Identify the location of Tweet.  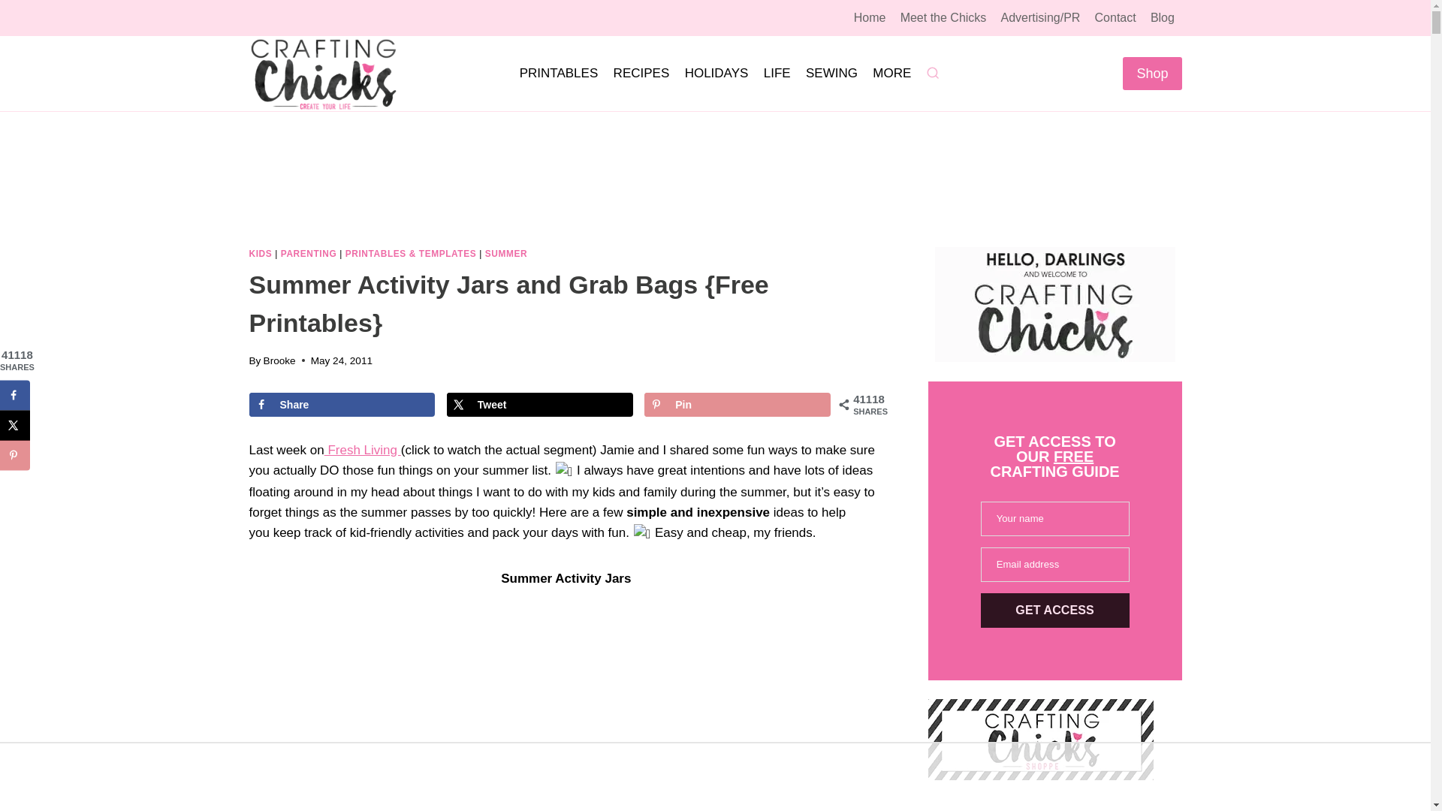
(539, 404).